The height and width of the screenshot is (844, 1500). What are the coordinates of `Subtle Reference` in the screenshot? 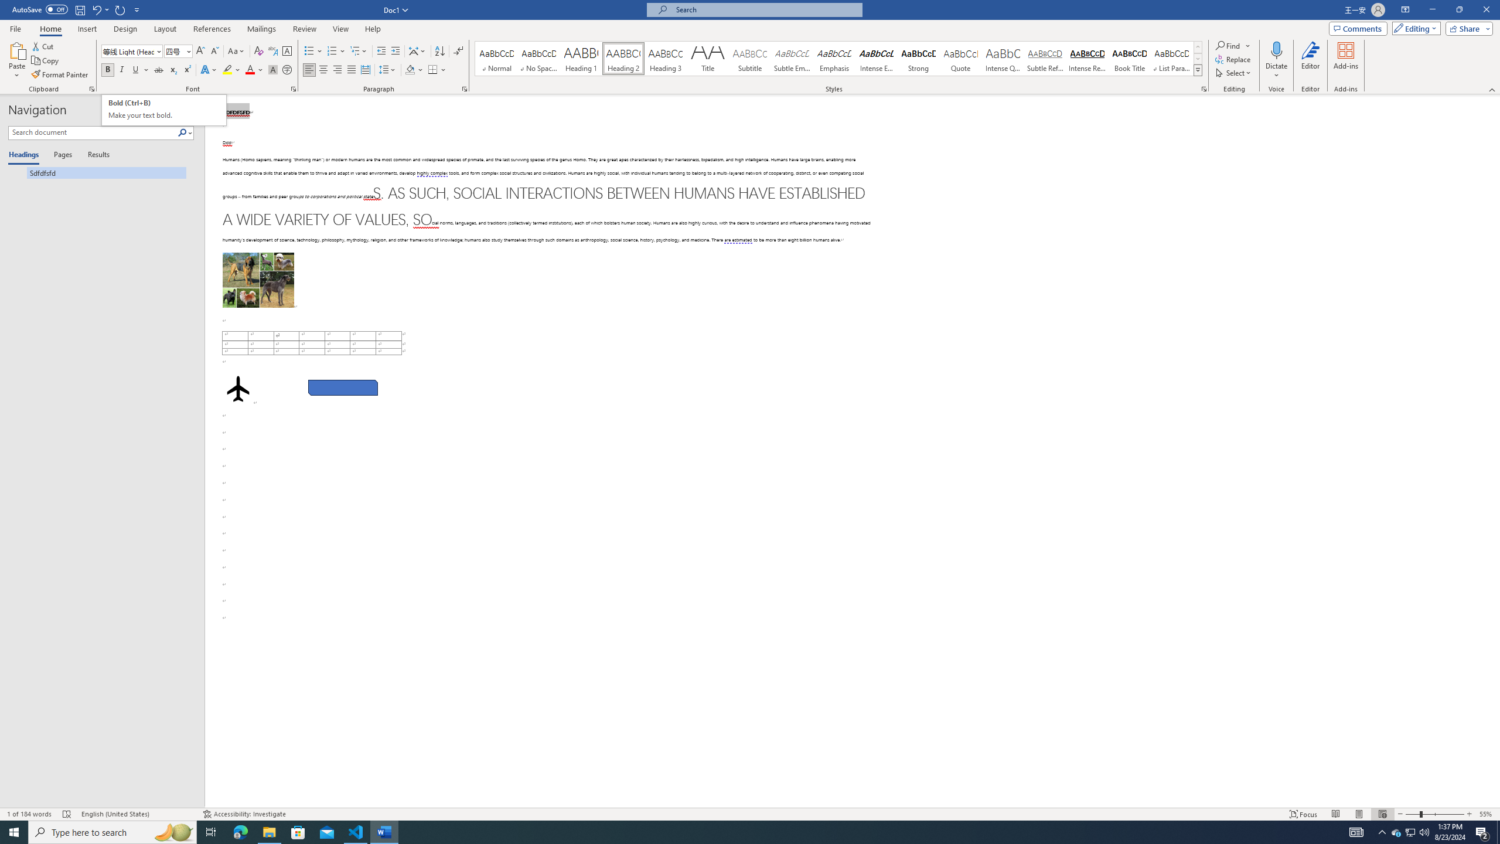 It's located at (1045, 59).